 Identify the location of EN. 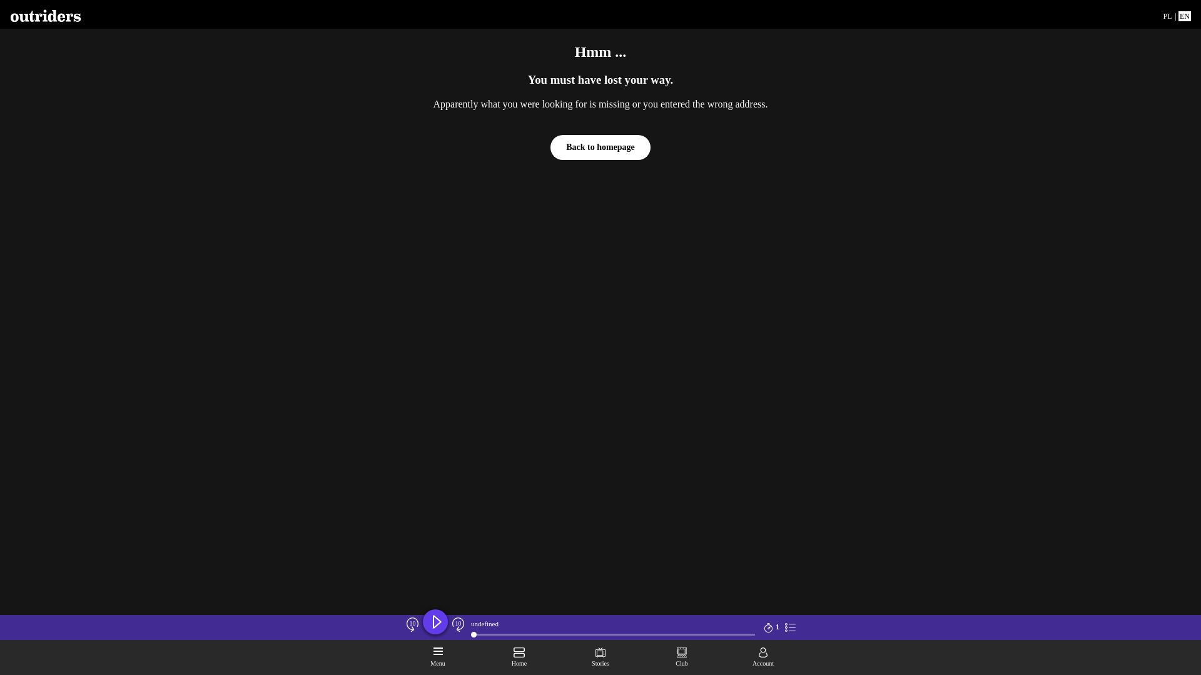
(1185, 16).